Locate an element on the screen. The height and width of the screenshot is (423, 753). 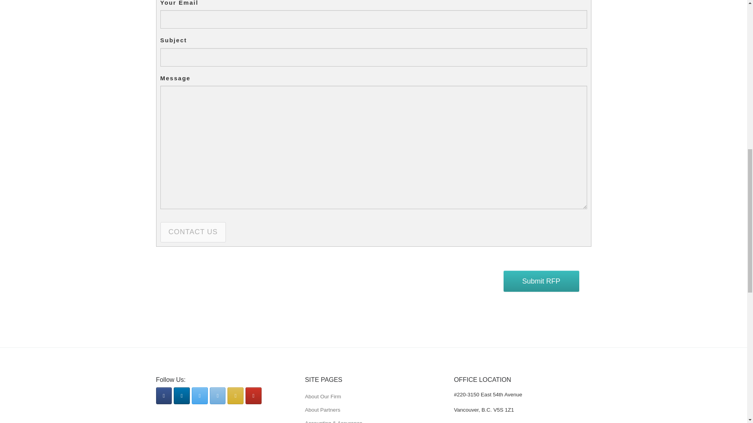
LinkedIn is located at coordinates (182, 396).